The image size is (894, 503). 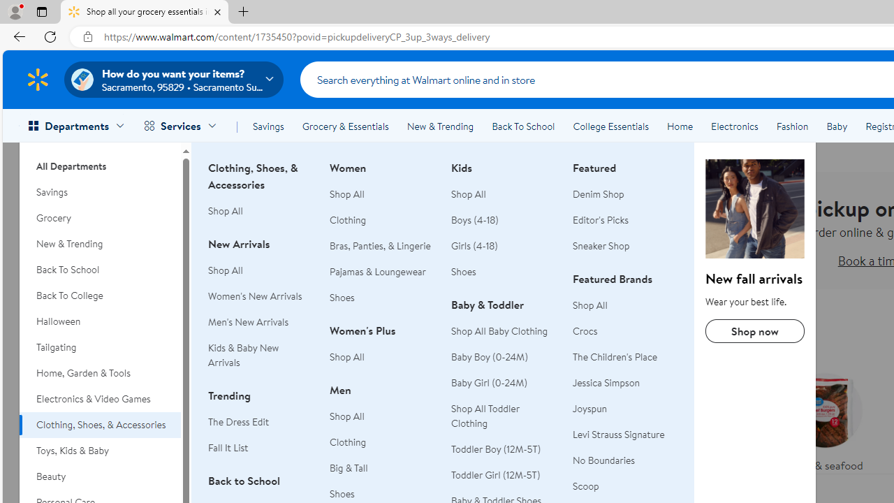 I want to click on Men's New Arrivals, so click(x=261, y=322).